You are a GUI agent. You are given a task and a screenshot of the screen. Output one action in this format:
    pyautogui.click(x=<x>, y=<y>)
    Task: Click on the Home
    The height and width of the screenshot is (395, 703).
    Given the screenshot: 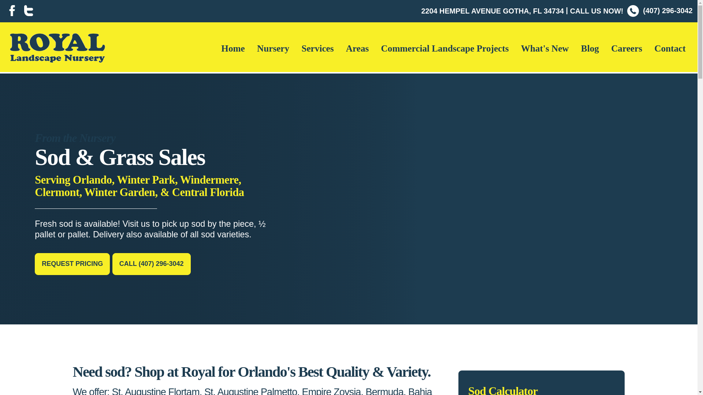 What is the action you would take?
    pyautogui.click(x=233, y=49)
    